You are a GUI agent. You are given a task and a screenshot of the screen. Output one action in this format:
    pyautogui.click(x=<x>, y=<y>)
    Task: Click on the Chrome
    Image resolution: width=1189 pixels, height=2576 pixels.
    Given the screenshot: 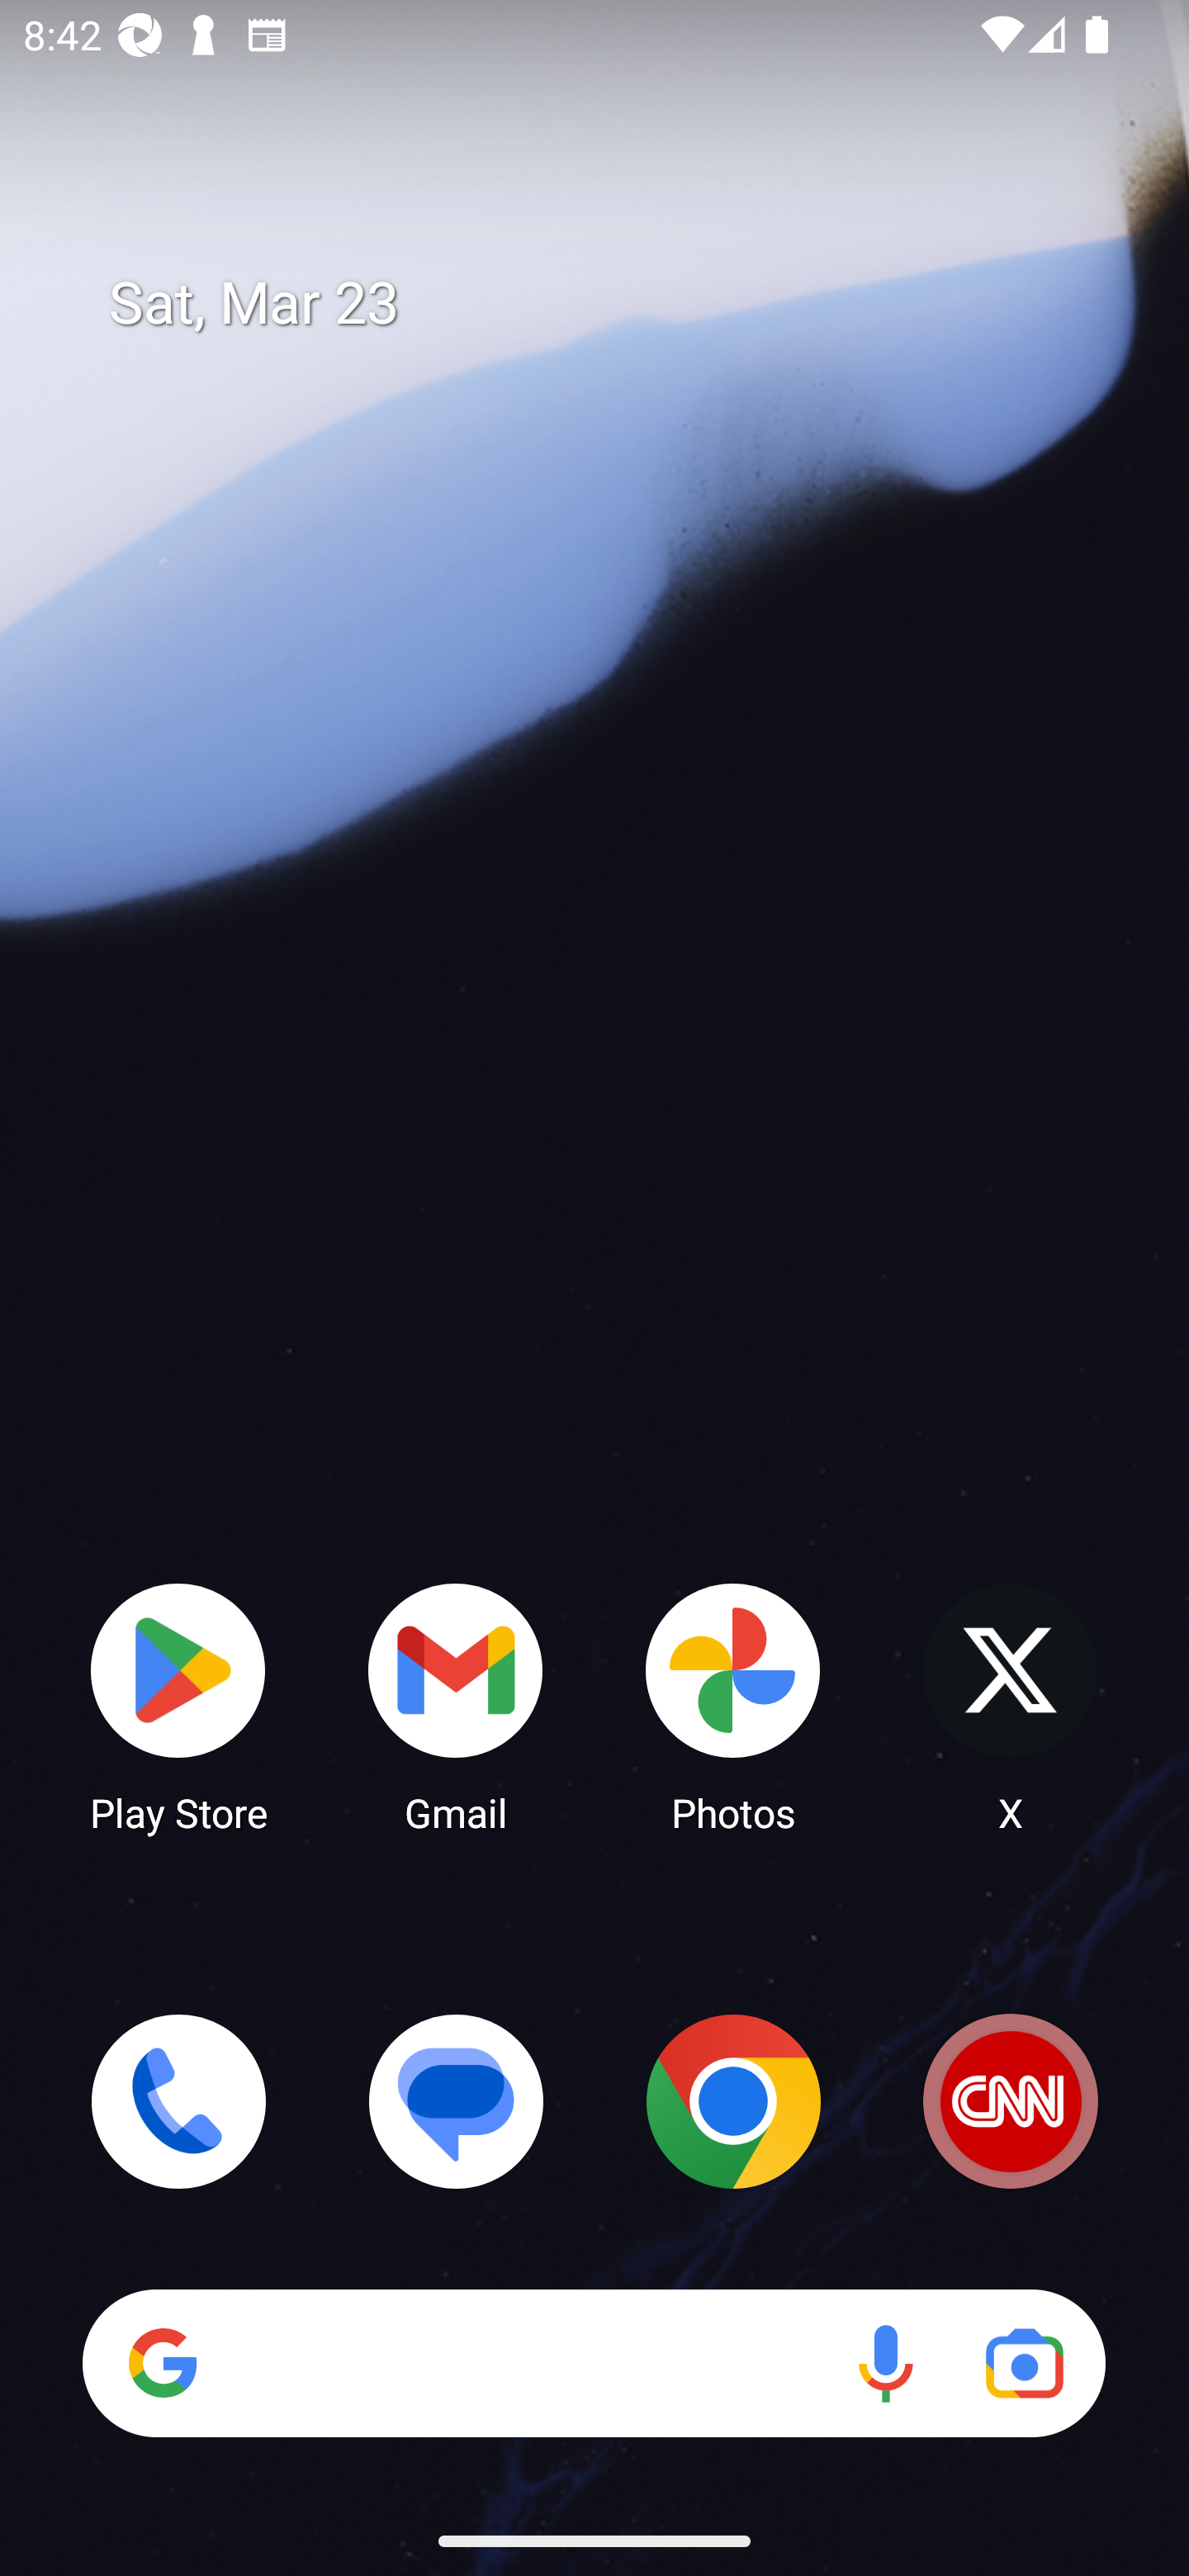 What is the action you would take?
    pyautogui.click(x=733, y=2101)
    